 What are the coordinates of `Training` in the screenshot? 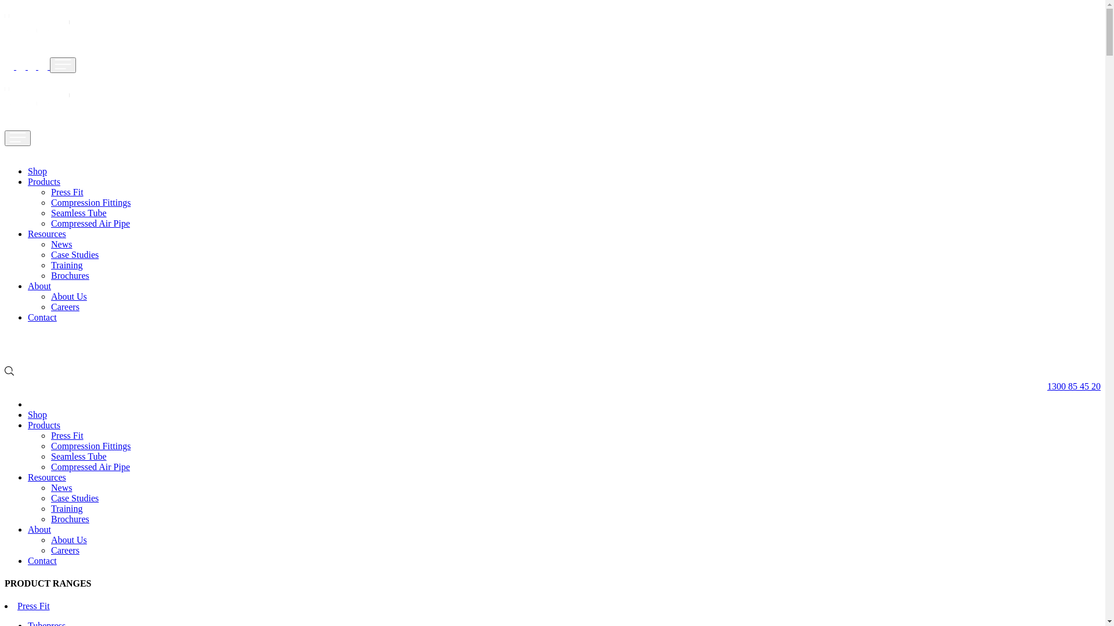 It's located at (67, 509).